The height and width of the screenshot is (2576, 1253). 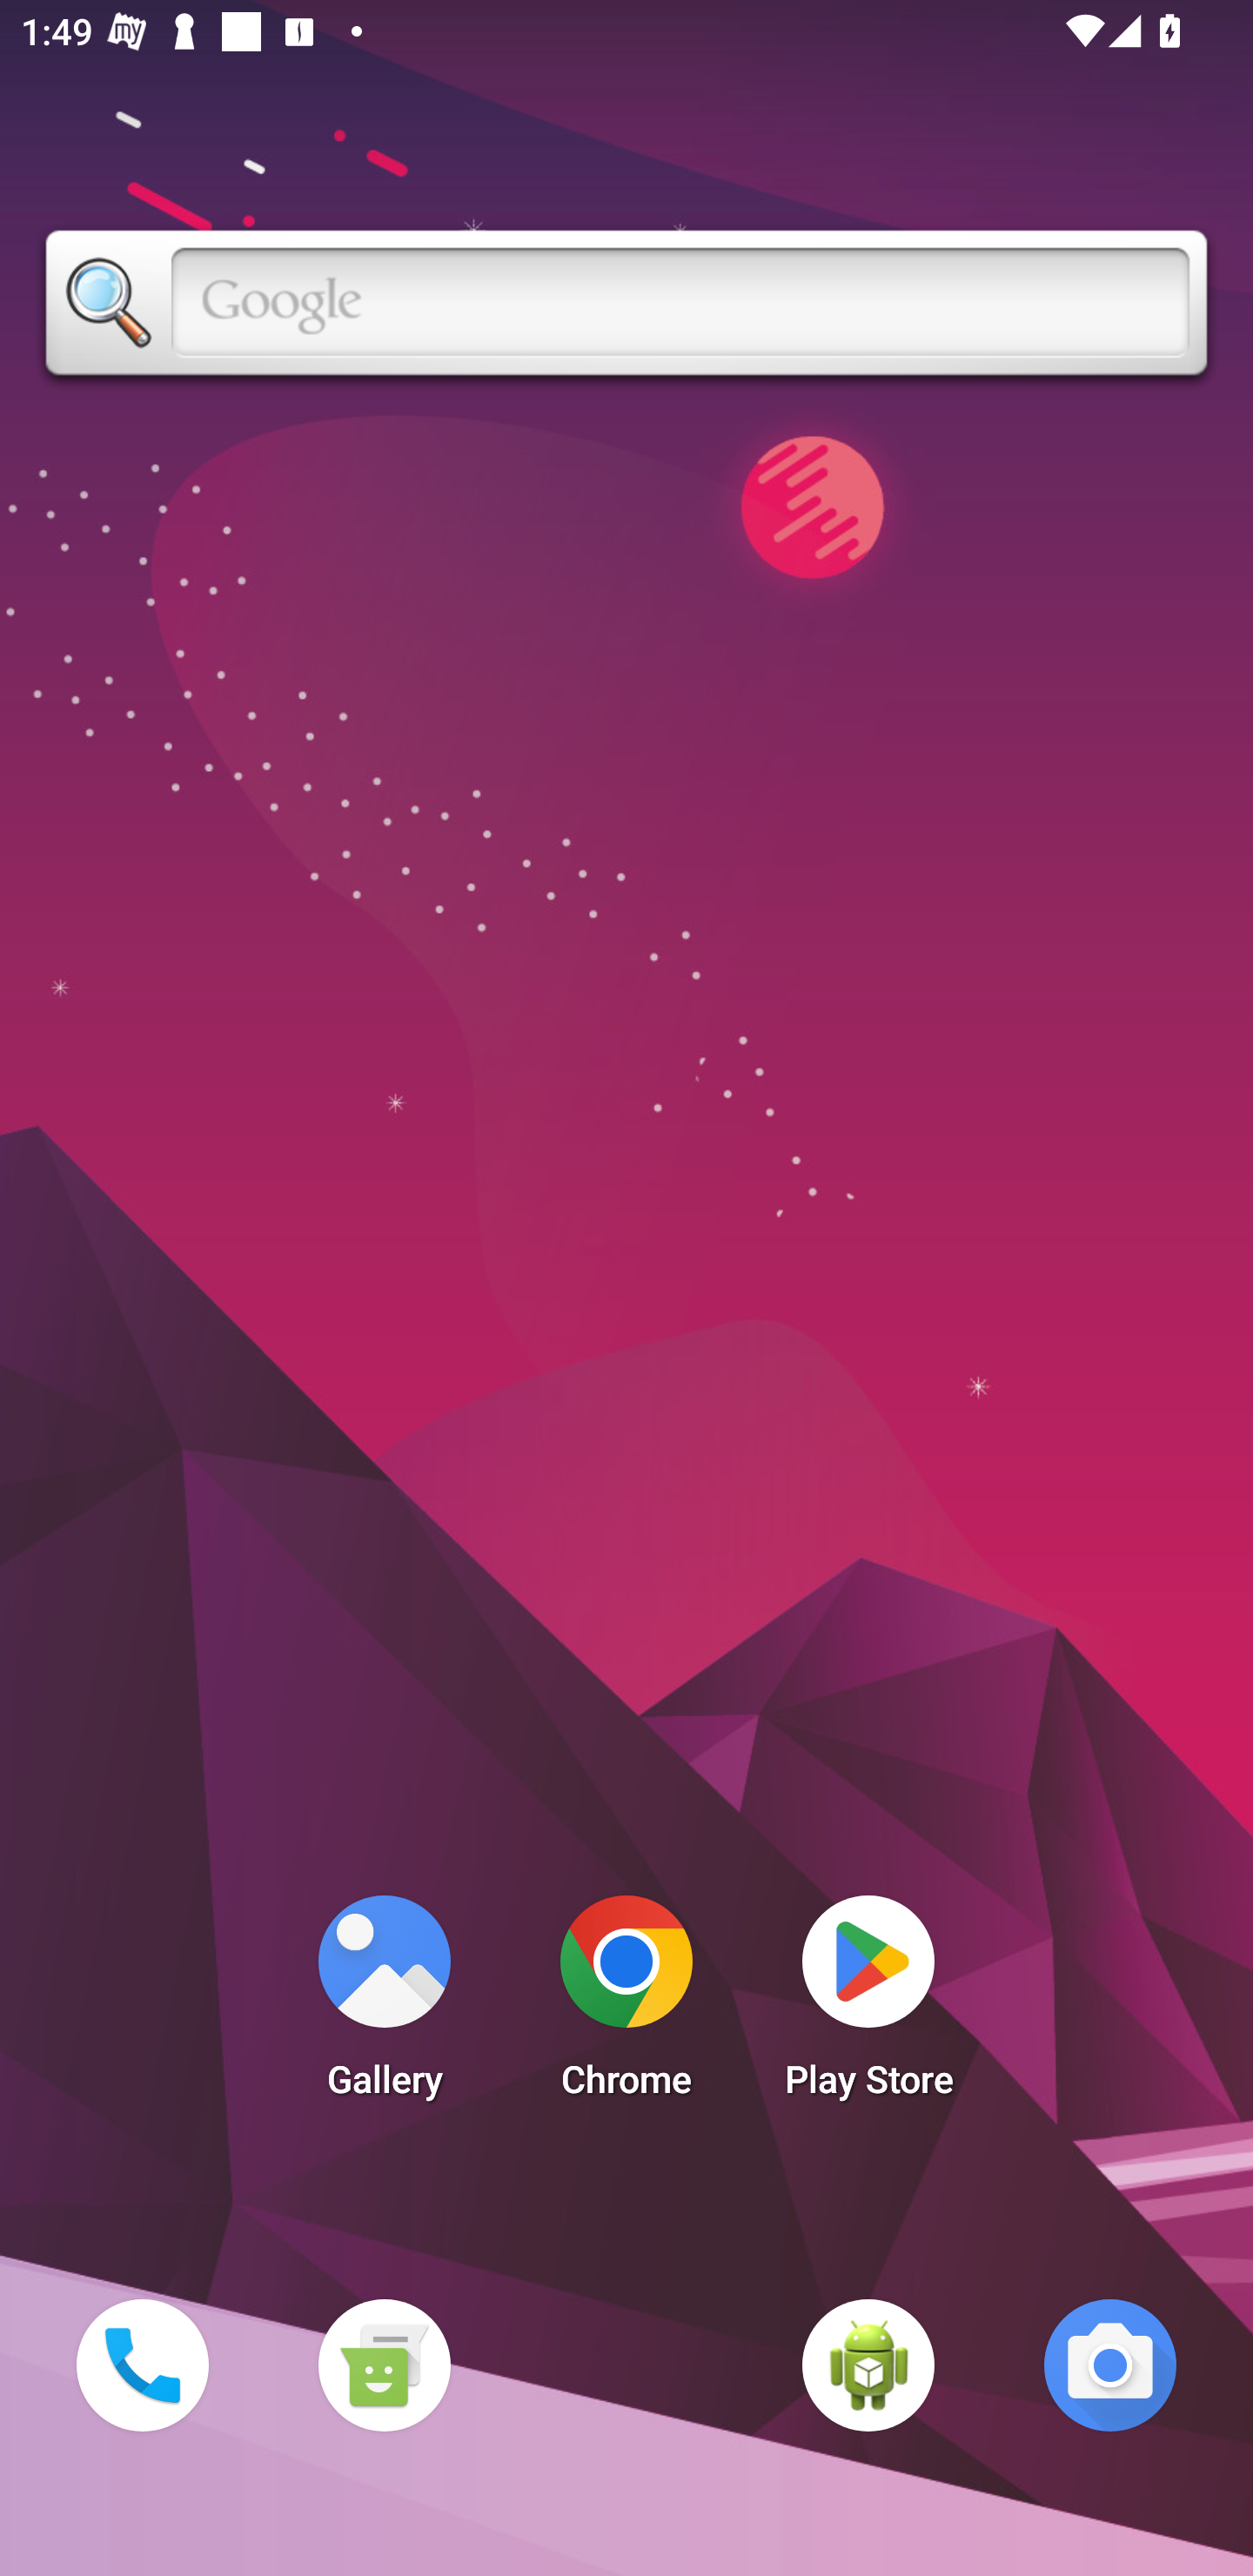 What do you see at coordinates (1110, 2365) in the screenshot?
I see `Camera` at bounding box center [1110, 2365].